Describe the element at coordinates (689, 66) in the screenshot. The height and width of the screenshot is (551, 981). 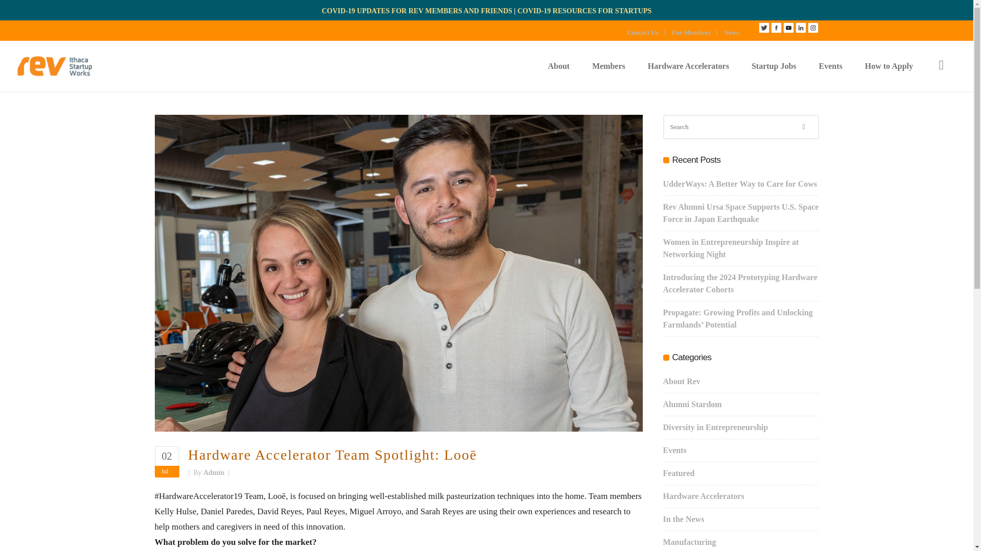
I see `Hardware Accelerators` at that location.